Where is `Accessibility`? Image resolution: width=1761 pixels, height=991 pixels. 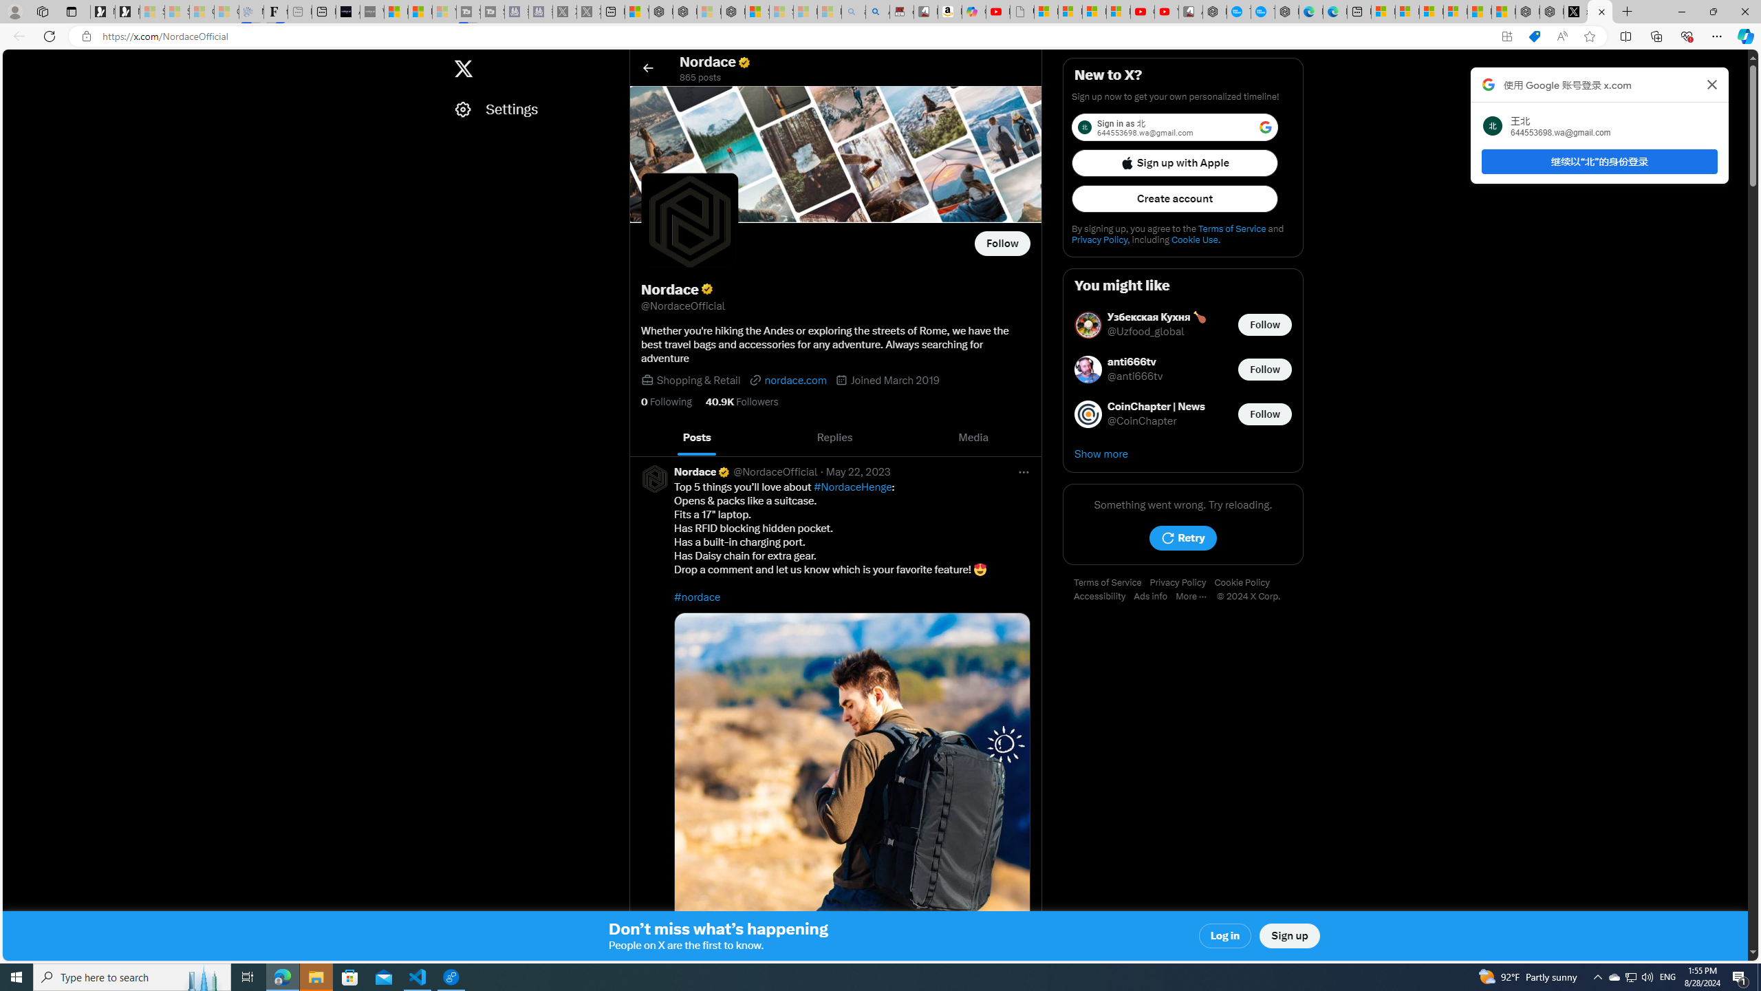
Accessibility is located at coordinates (1103, 597).